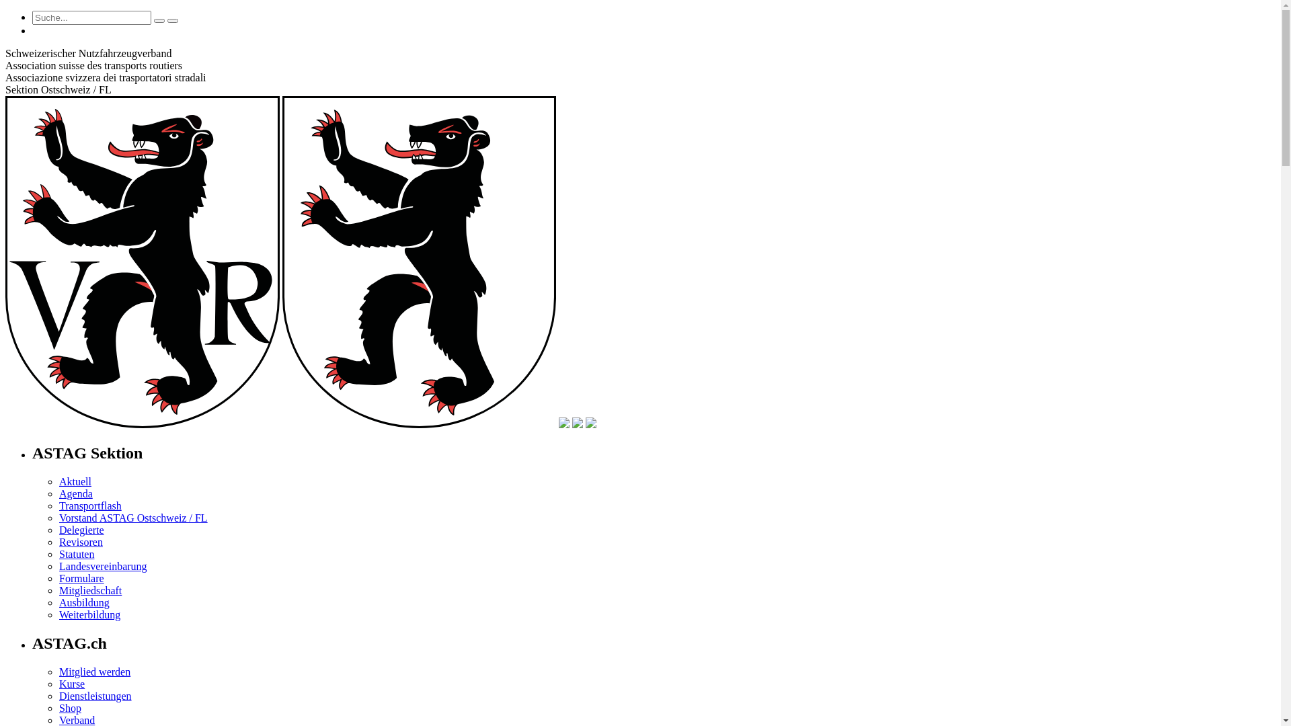  Describe the element at coordinates (90, 590) in the screenshot. I see `Mitgliedschaft` at that location.